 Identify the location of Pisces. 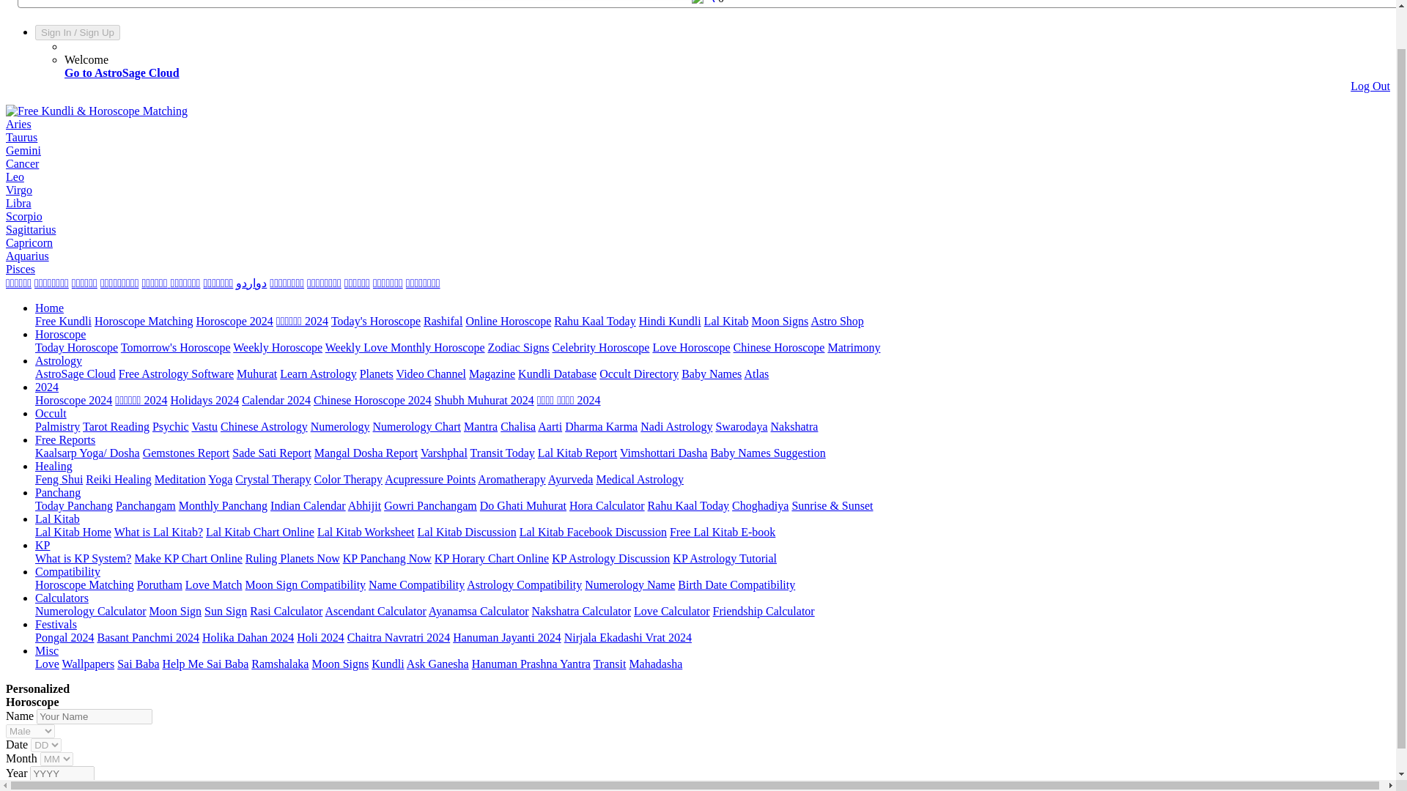
(21, 268).